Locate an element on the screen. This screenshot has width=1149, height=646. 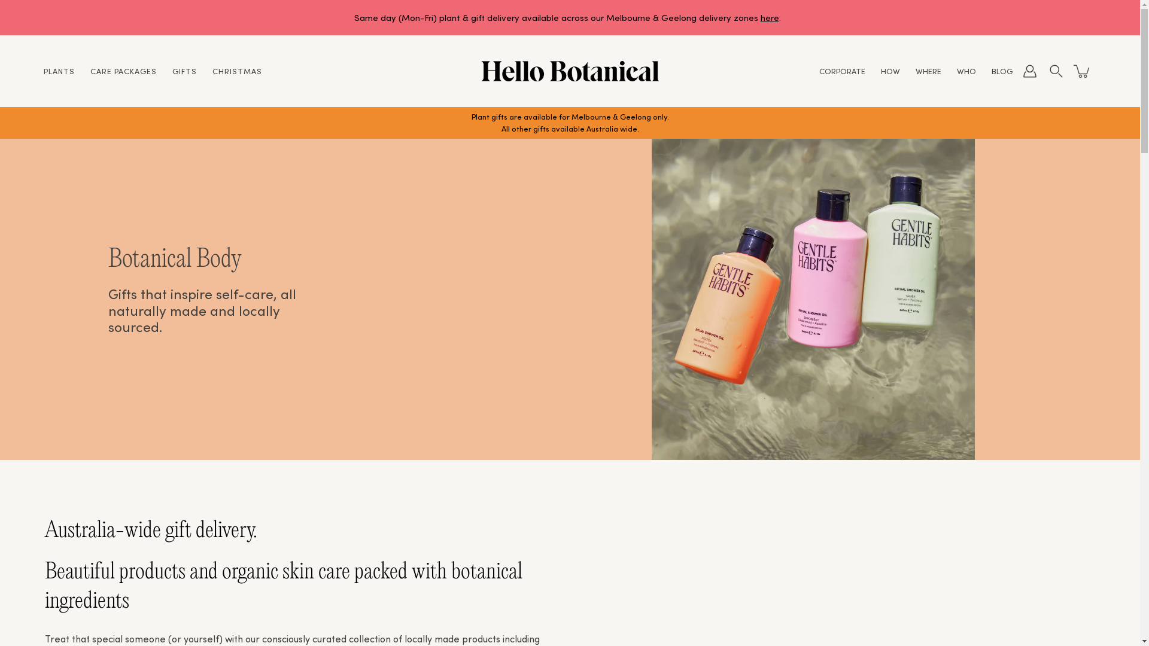
Previous is located at coordinates (72, 18).